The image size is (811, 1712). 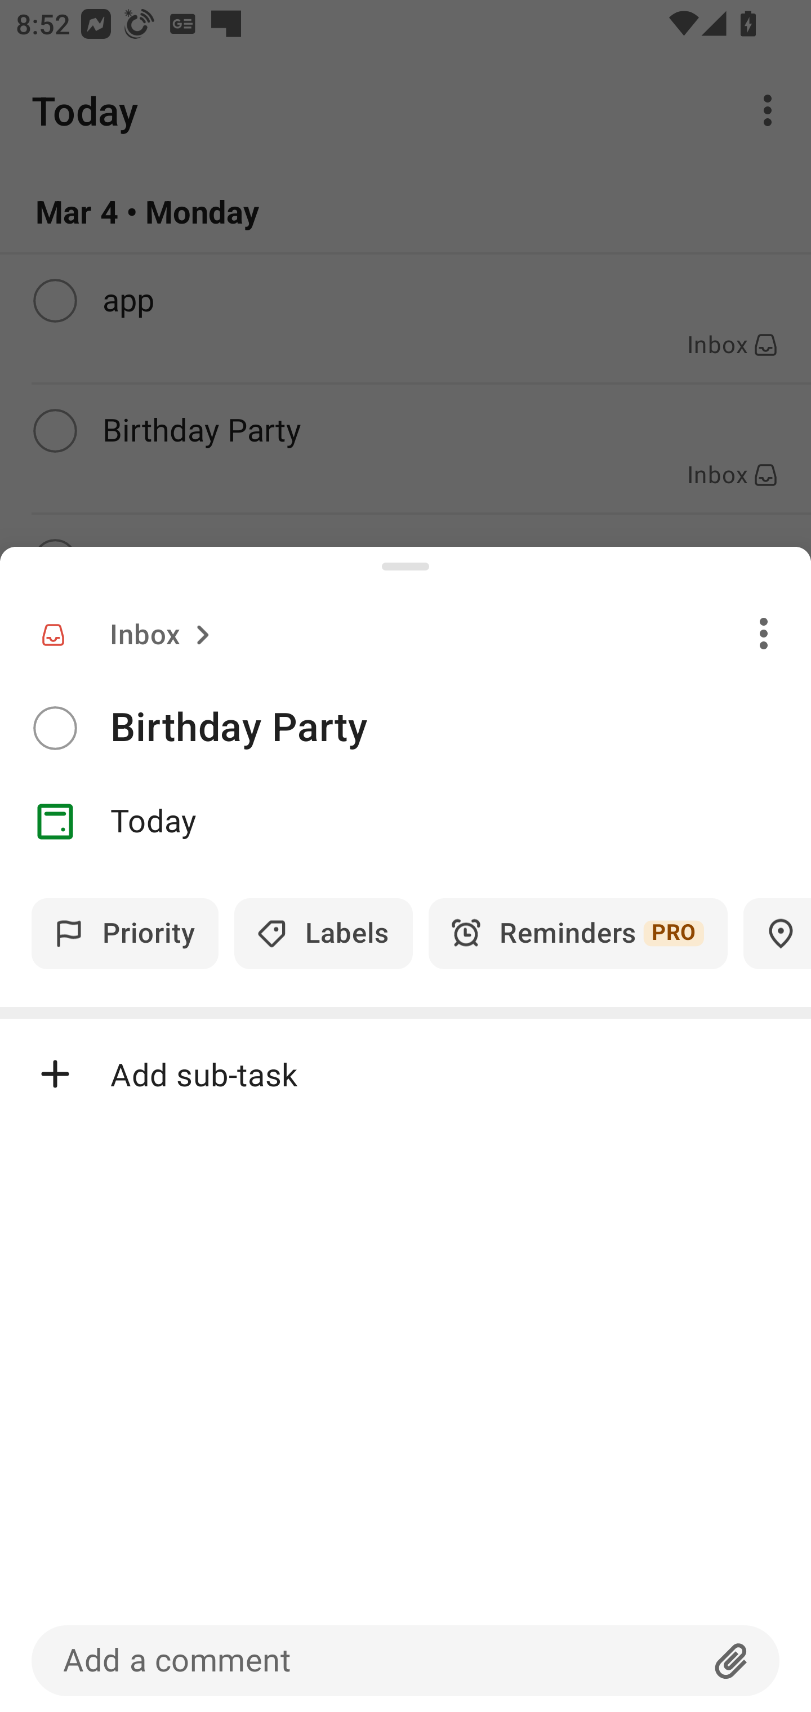 What do you see at coordinates (405, 1660) in the screenshot?
I see `Add a comment Attachment` at bounding box center [405, 1660].